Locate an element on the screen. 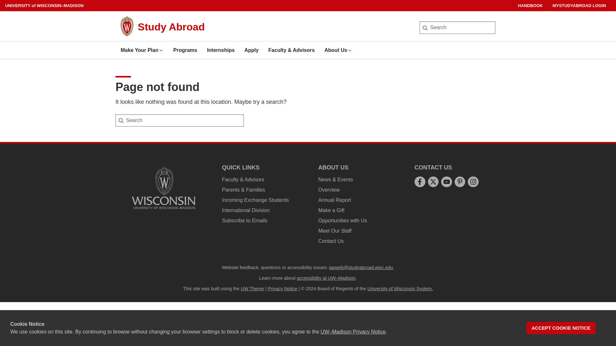  youtube is located at coordinates (447, 182).